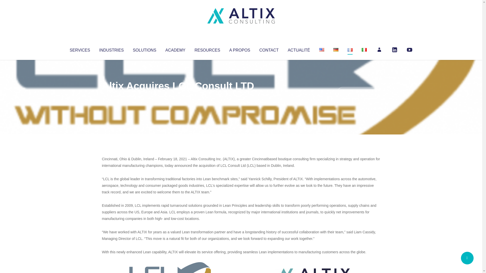 The image size is (486, 273). What do you see at coordinates (177, 96) in the screenshot?
I see `Uncategorized` at bounding box center [177, 96].